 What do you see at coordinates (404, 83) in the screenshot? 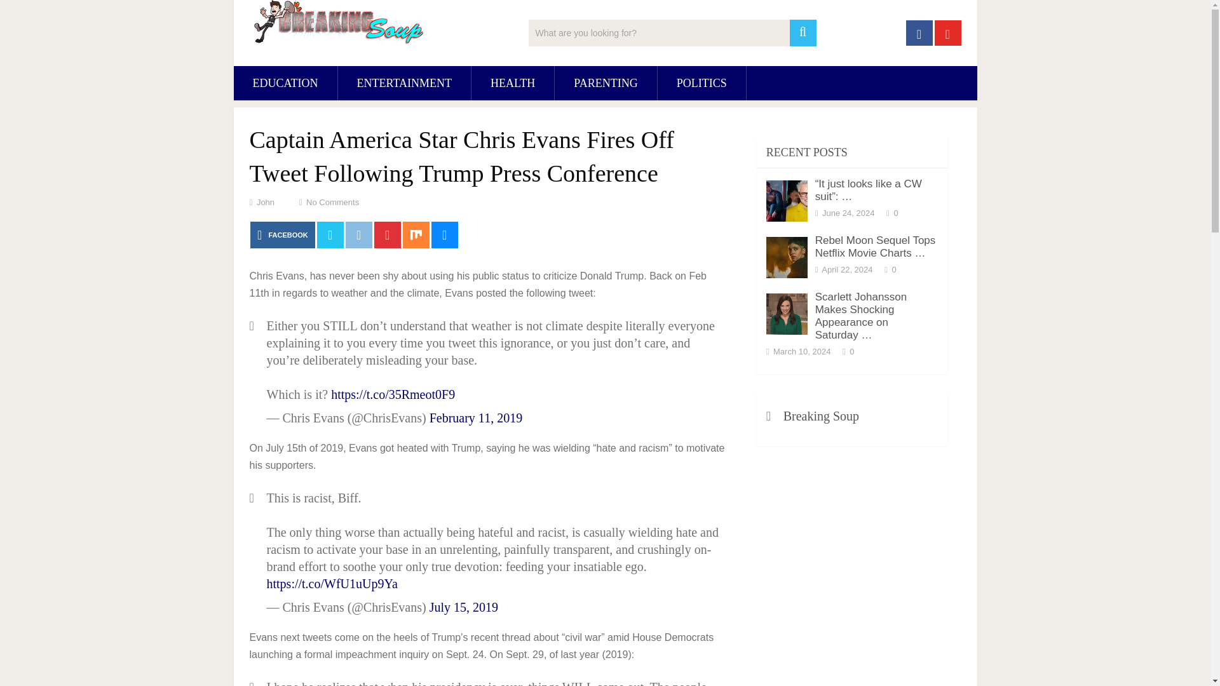
I see `ENTERTAINMENT` at bounding box center [404, 83].